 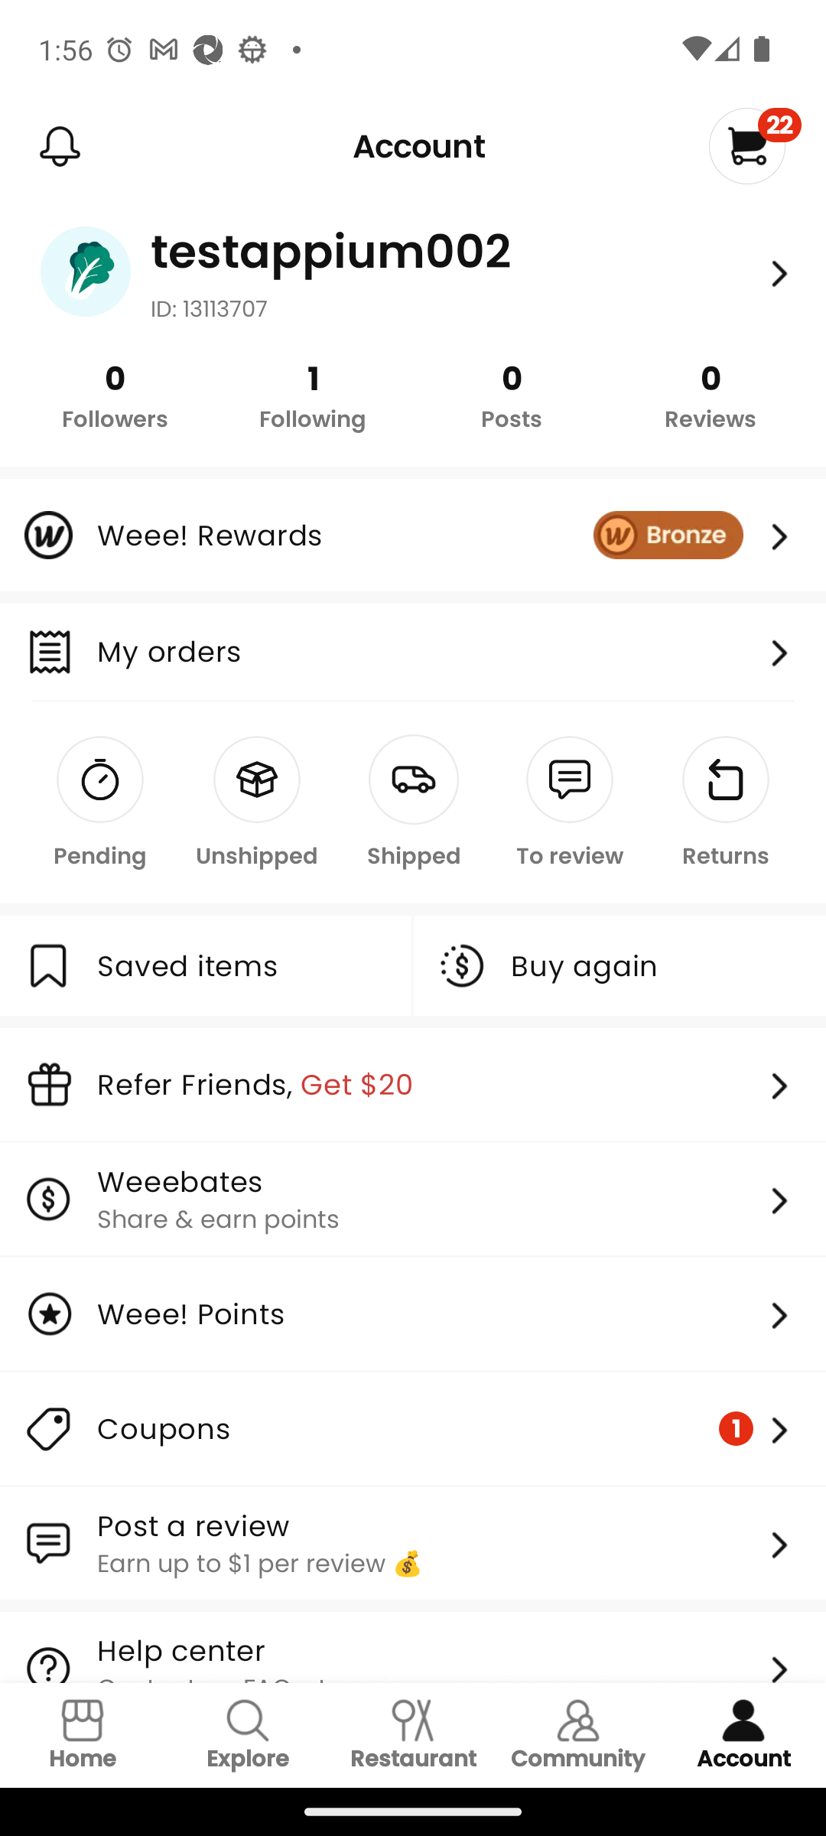 I want to click on Weee! Rewards, so click(x=413, y=535).